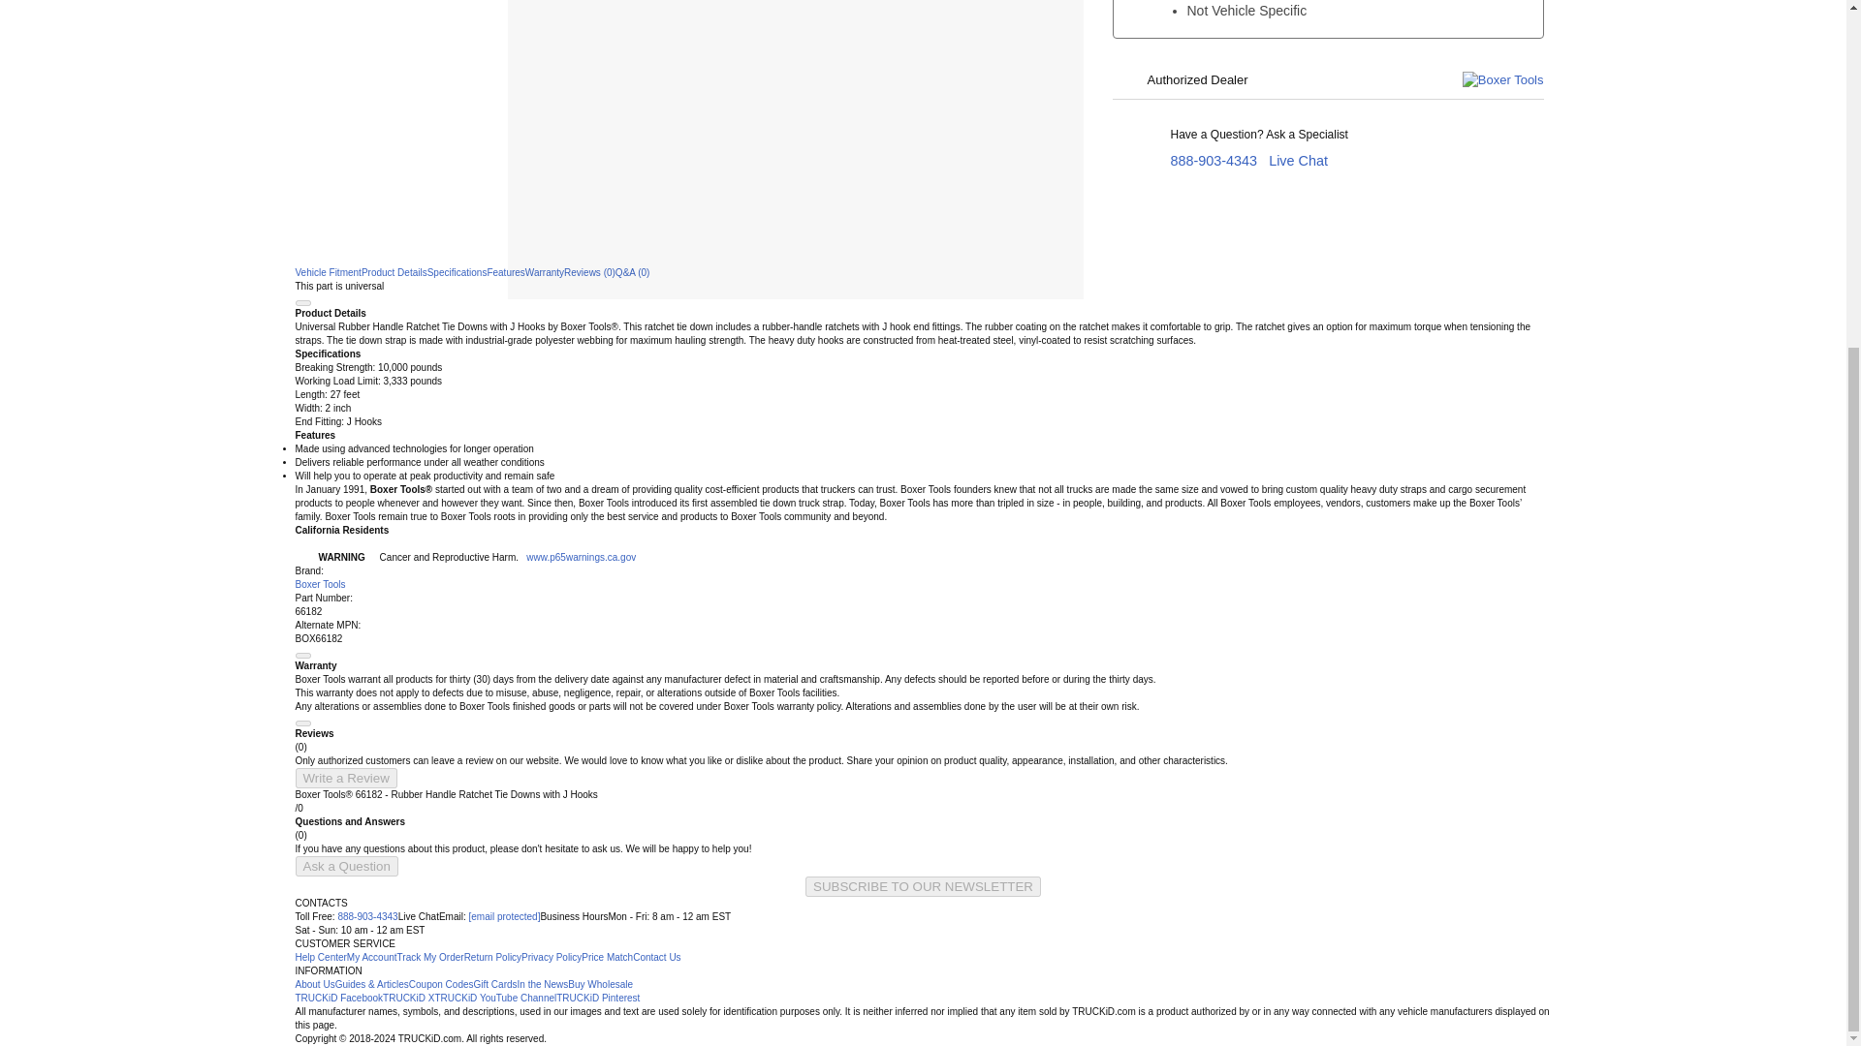  Describe the element at coordinates (319, 585) in the screenshot. I see `Boxer Tools` at that location.